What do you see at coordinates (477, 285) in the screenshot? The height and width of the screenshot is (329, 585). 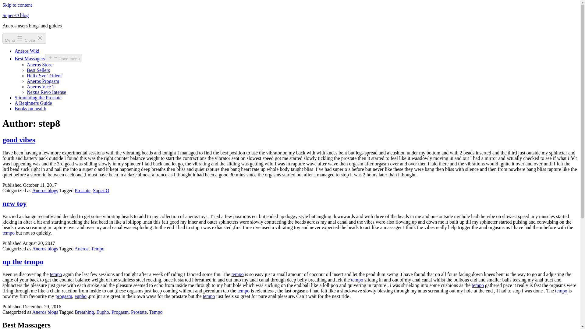 I see `Find the best price` at bounding box center [477, 285].